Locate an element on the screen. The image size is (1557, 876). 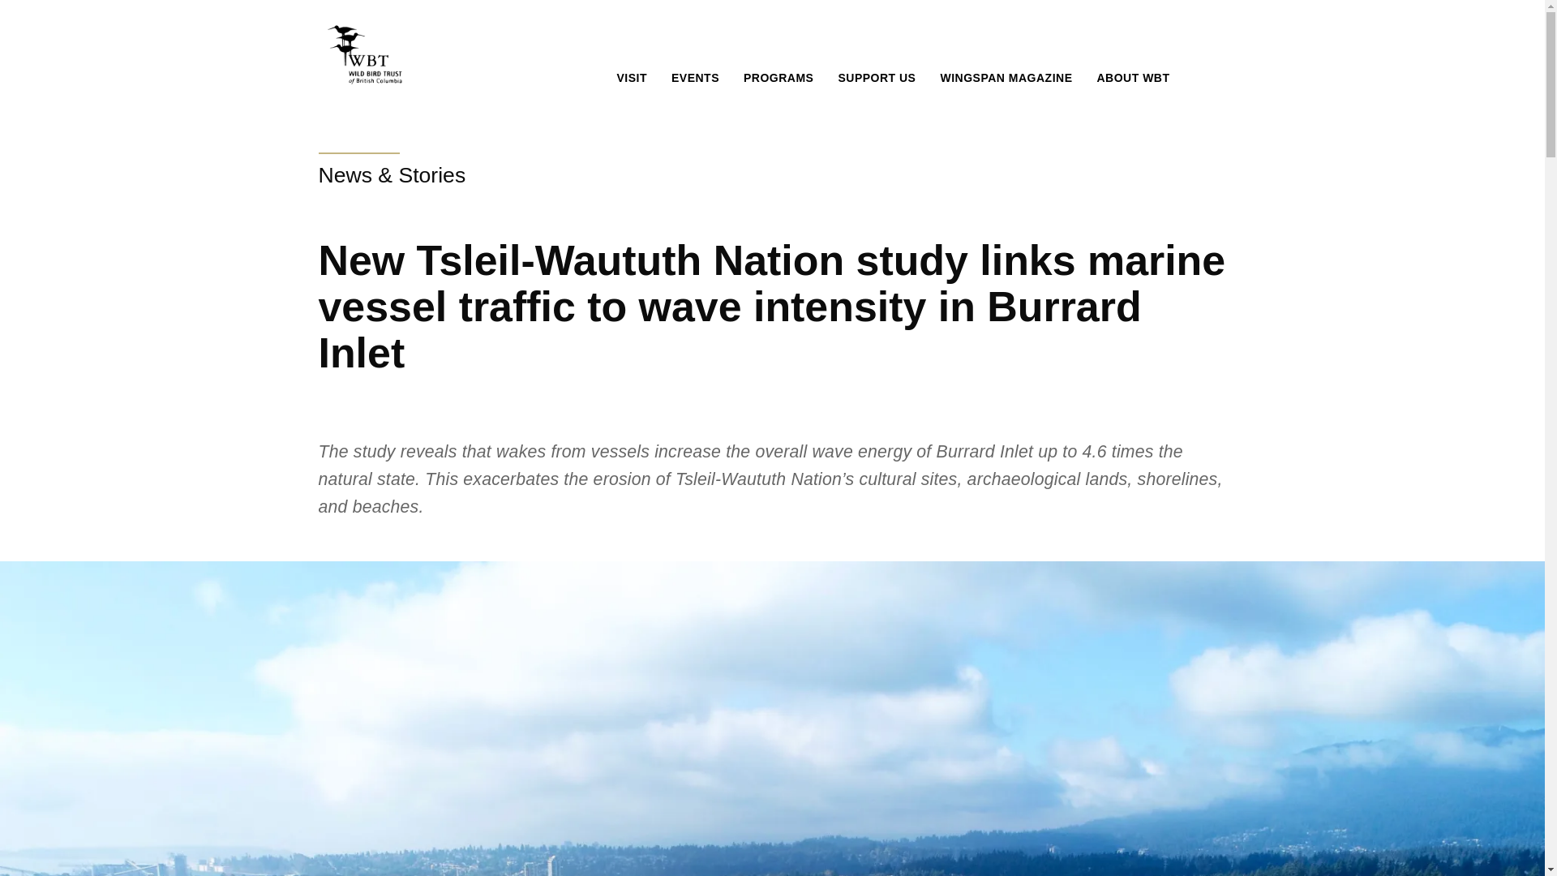
EVENTS is located at coordinates (699, 78).